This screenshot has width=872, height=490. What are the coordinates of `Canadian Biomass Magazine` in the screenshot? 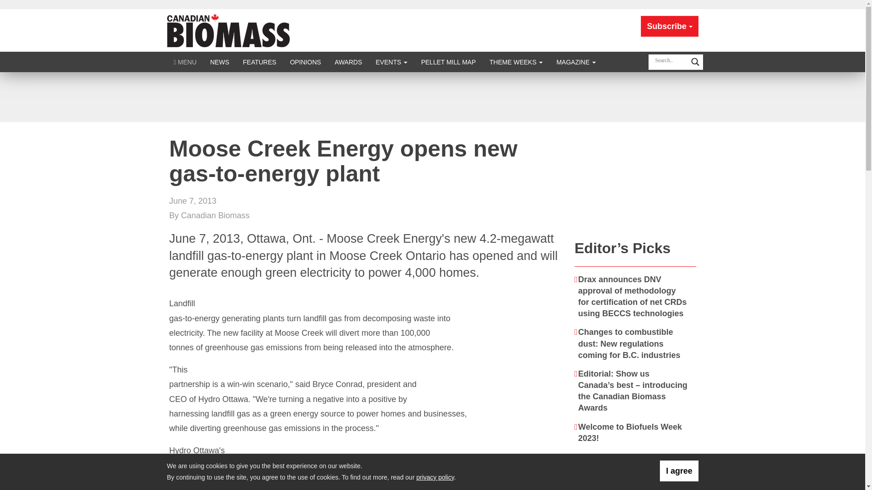 It's located at (228, 30).